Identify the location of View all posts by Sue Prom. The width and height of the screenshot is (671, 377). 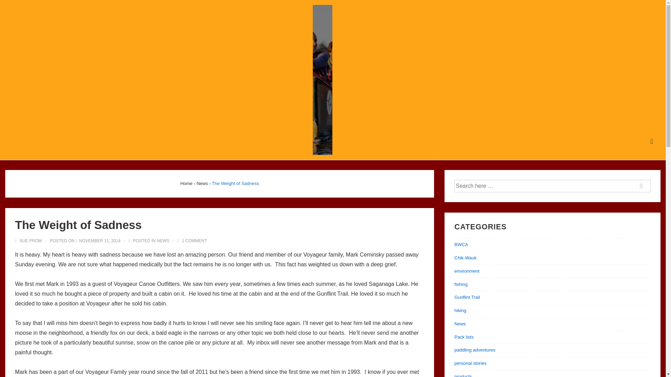
(29, 241).